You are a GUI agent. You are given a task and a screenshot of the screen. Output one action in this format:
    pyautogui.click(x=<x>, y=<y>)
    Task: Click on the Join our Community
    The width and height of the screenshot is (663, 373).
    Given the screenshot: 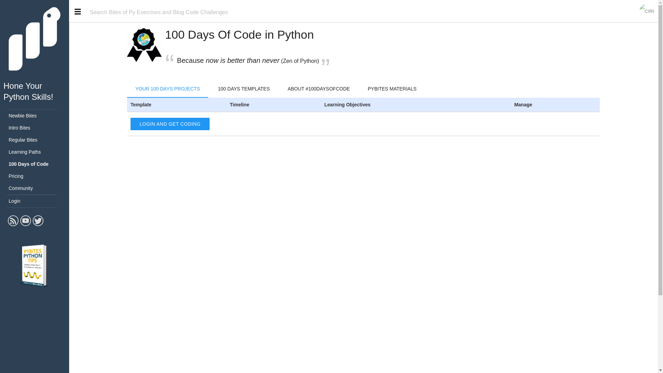 What is the action you would take?
    pyautogui.click(x=646, y=11)
    